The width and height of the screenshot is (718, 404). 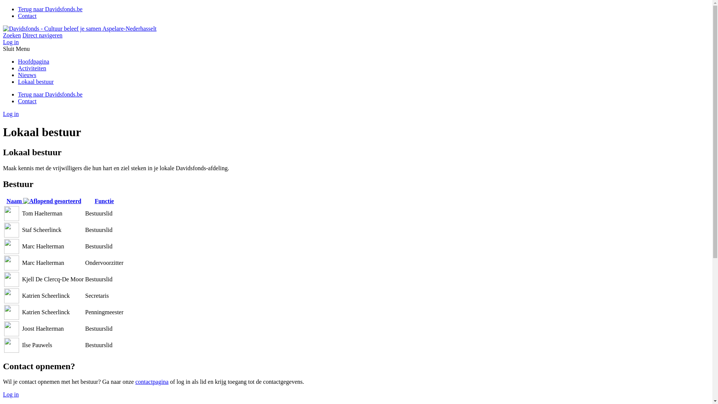 I want to click on Aspelare-Nederhasselt, so click(x=80, y=28).